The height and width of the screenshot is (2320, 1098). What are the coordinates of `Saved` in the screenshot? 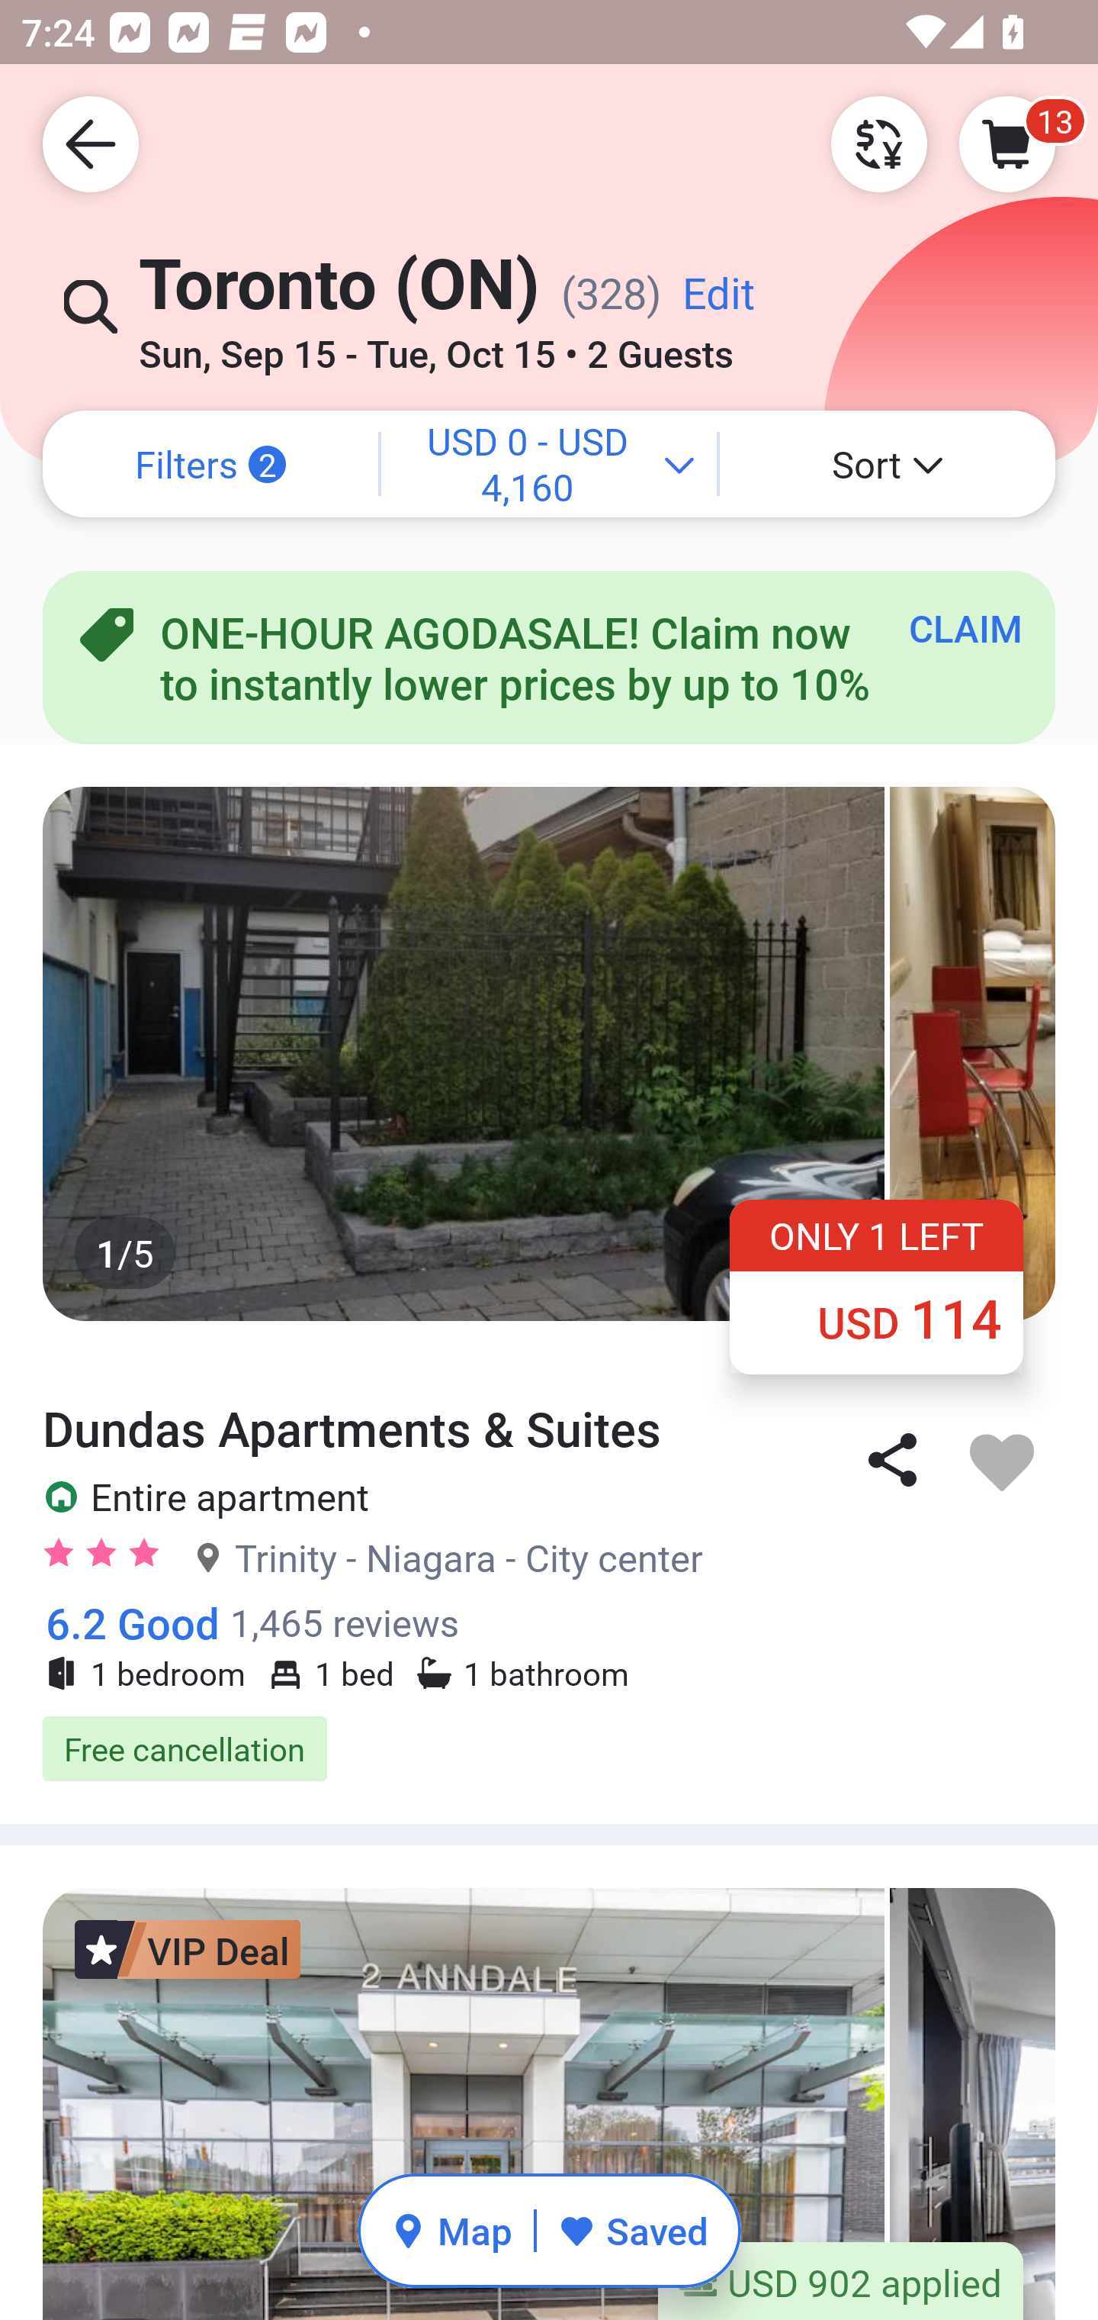 It's located at (633, 2230).